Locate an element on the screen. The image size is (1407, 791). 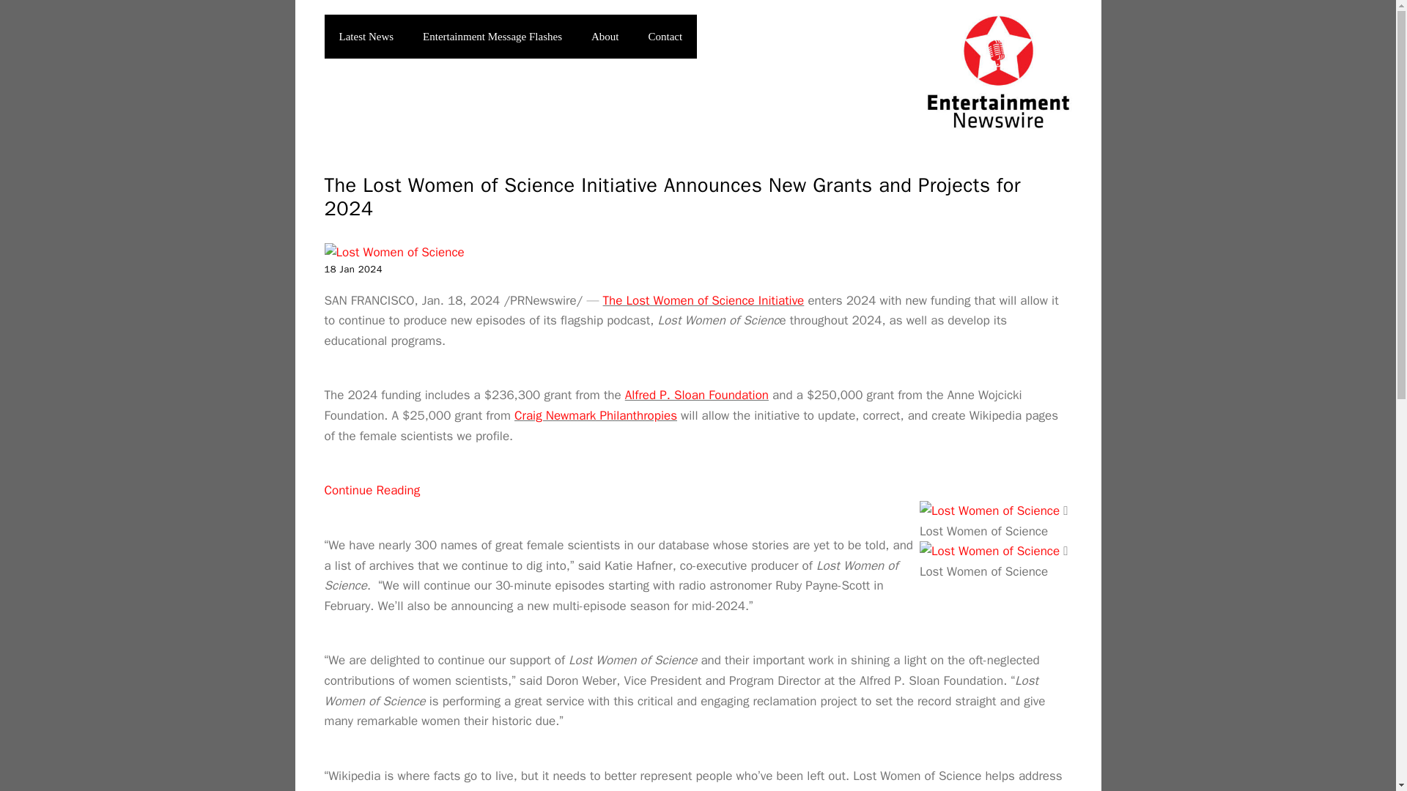
Contact is located at coordinates (665, 37).